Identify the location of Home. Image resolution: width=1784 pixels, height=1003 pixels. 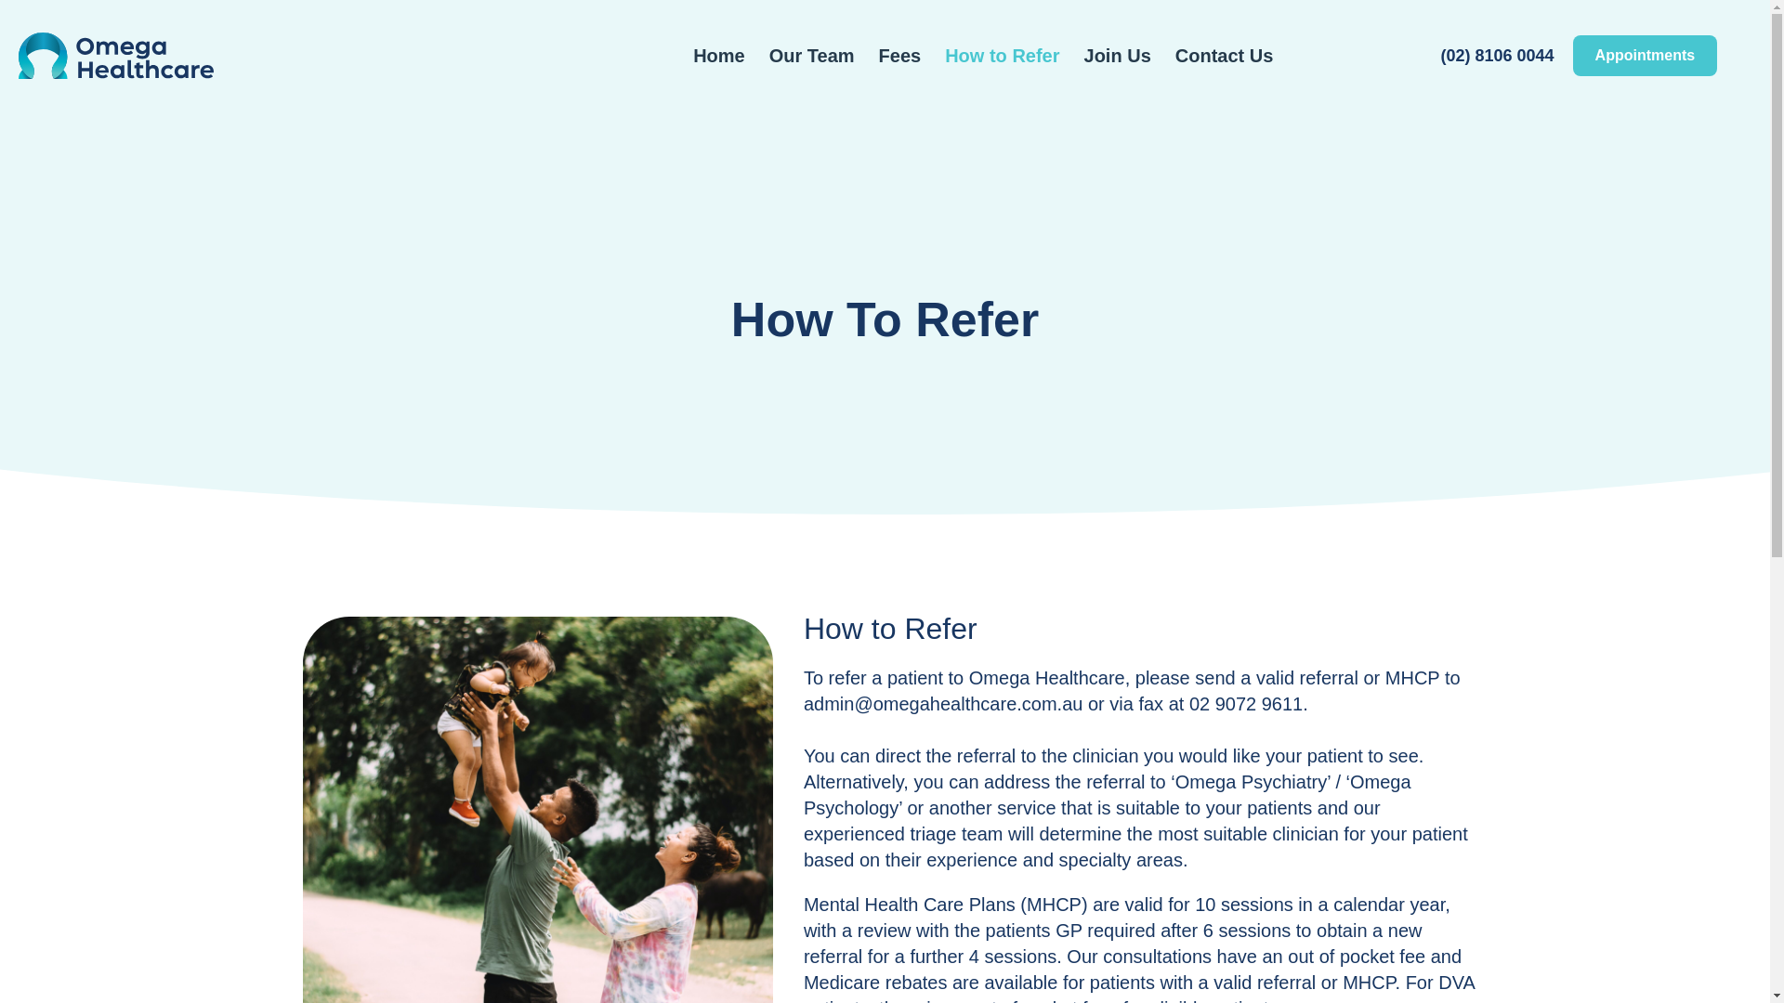
(719, 56).